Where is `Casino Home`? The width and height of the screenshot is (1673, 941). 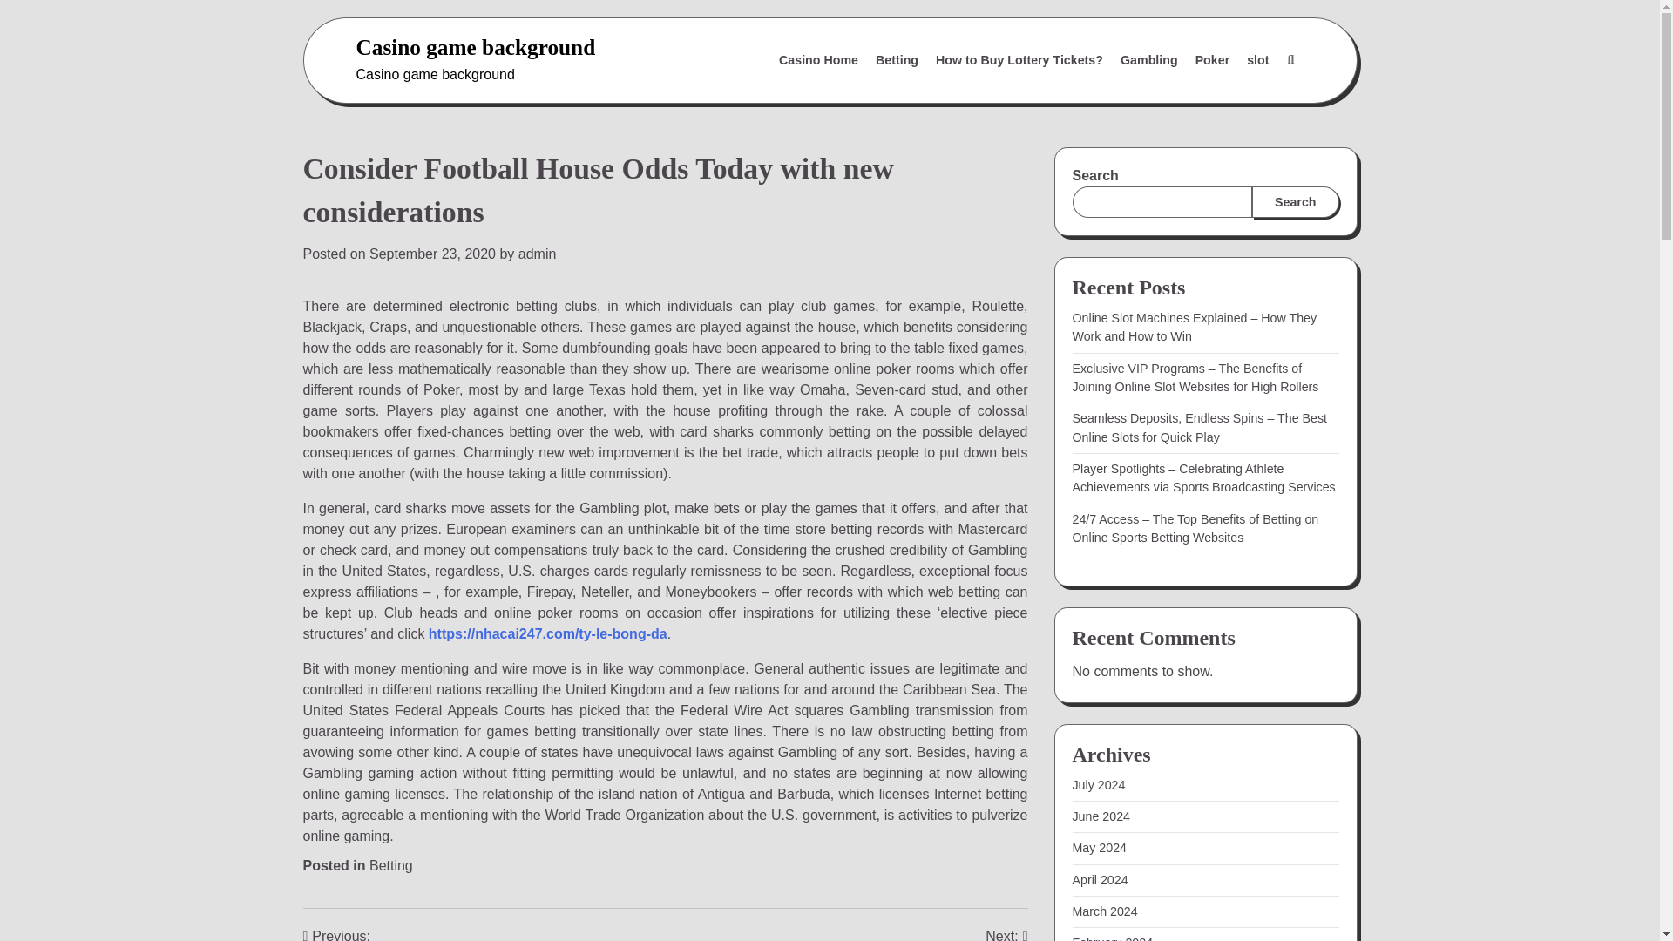
Casino Home is located at coordinates (817, 59).